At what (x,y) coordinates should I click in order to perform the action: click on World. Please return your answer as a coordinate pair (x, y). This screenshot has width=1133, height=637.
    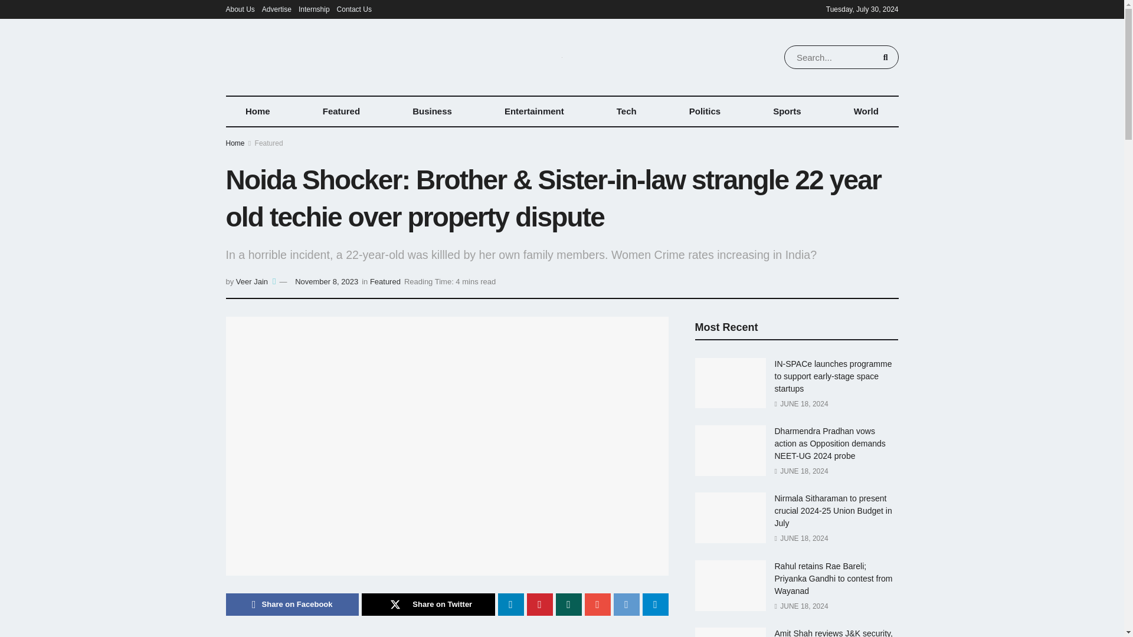
    Looking at the image, I should click on (866, 111).